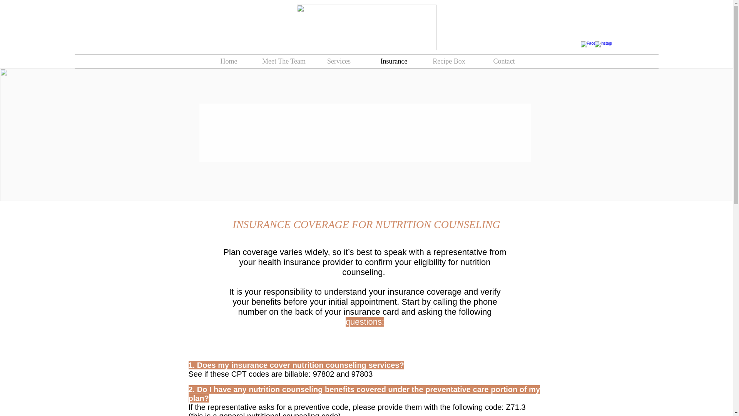 The image size is (739, 416). Describe the element at coordinates (229, 61) in the screenshot. I see `Home` at that location.